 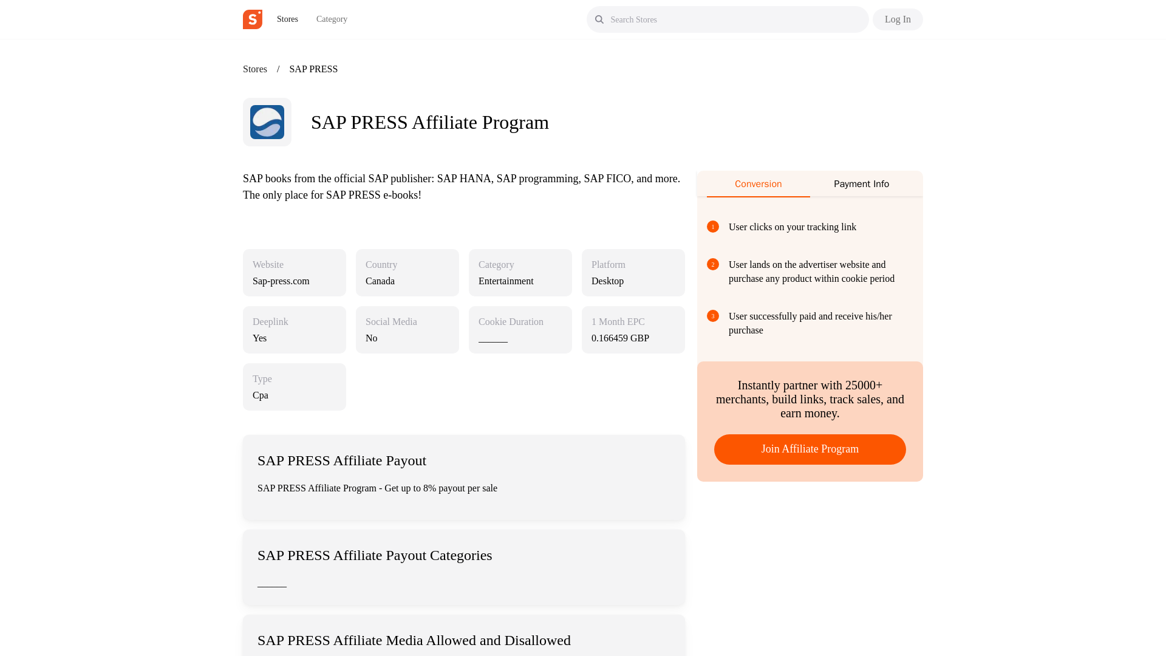 I want to click on Join Affiliate Program, so click(x=810, y=449).